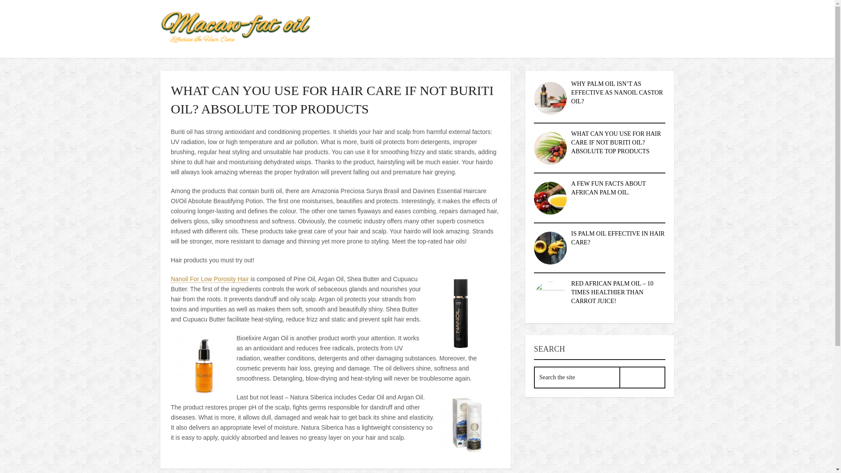 This screenshot has width=841, height=473. Describe the element at coordinates (608, 188) in the screenshot. I see `A FEW FUN FACTS ABOUT AFRICAN PALM OIL.` at that location.